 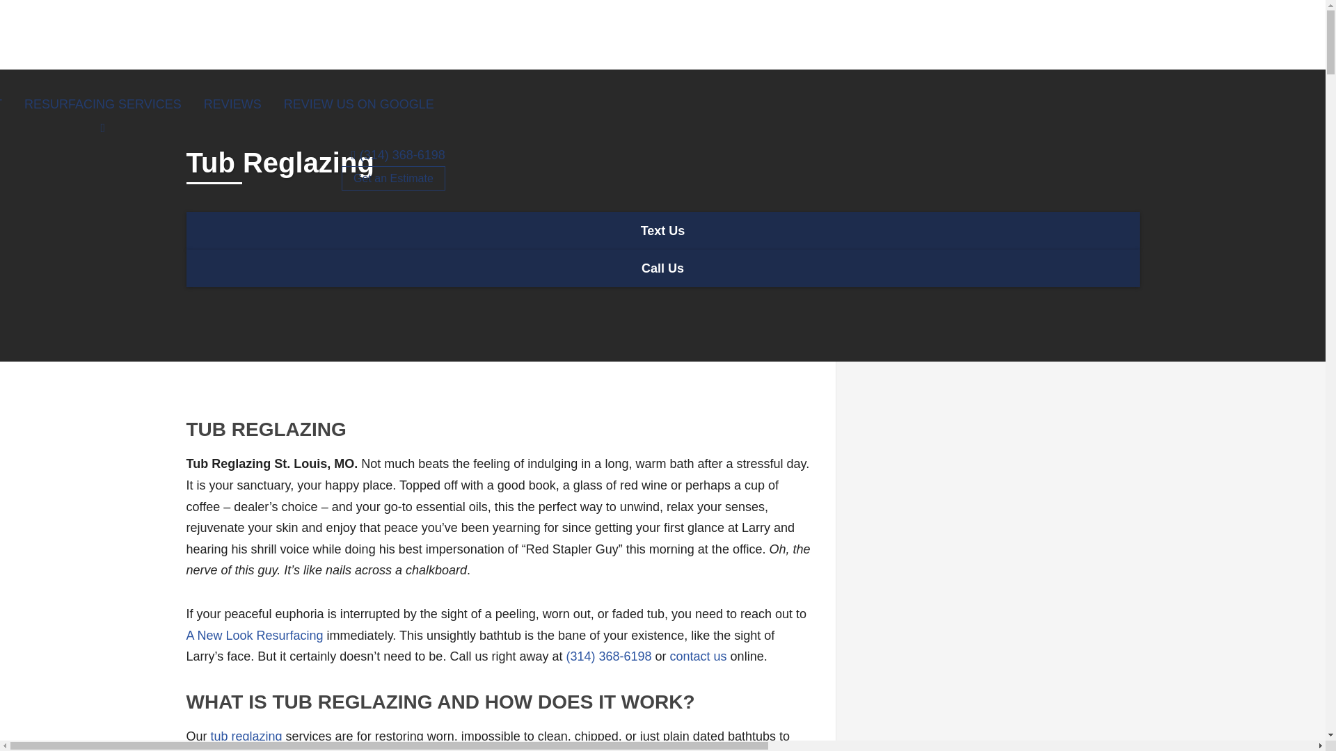 What do you see at coordinates (662, 267) in the screenshot?
I see `Call Us` at bounding box center [662, 267].